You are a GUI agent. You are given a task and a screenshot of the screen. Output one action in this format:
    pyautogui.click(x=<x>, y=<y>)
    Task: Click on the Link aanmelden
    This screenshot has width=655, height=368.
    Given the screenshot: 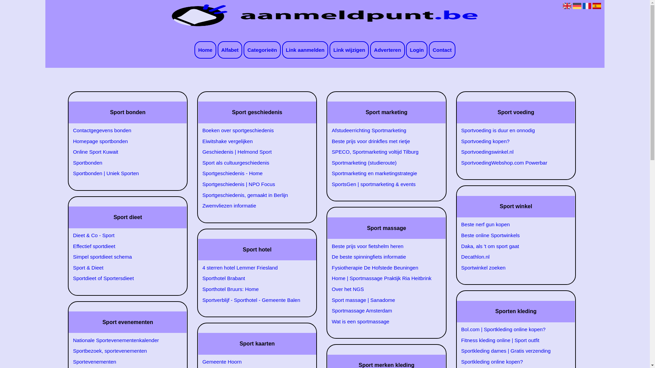 What is the action you would take?
    pyautogui.click(x=305, y=50)
    